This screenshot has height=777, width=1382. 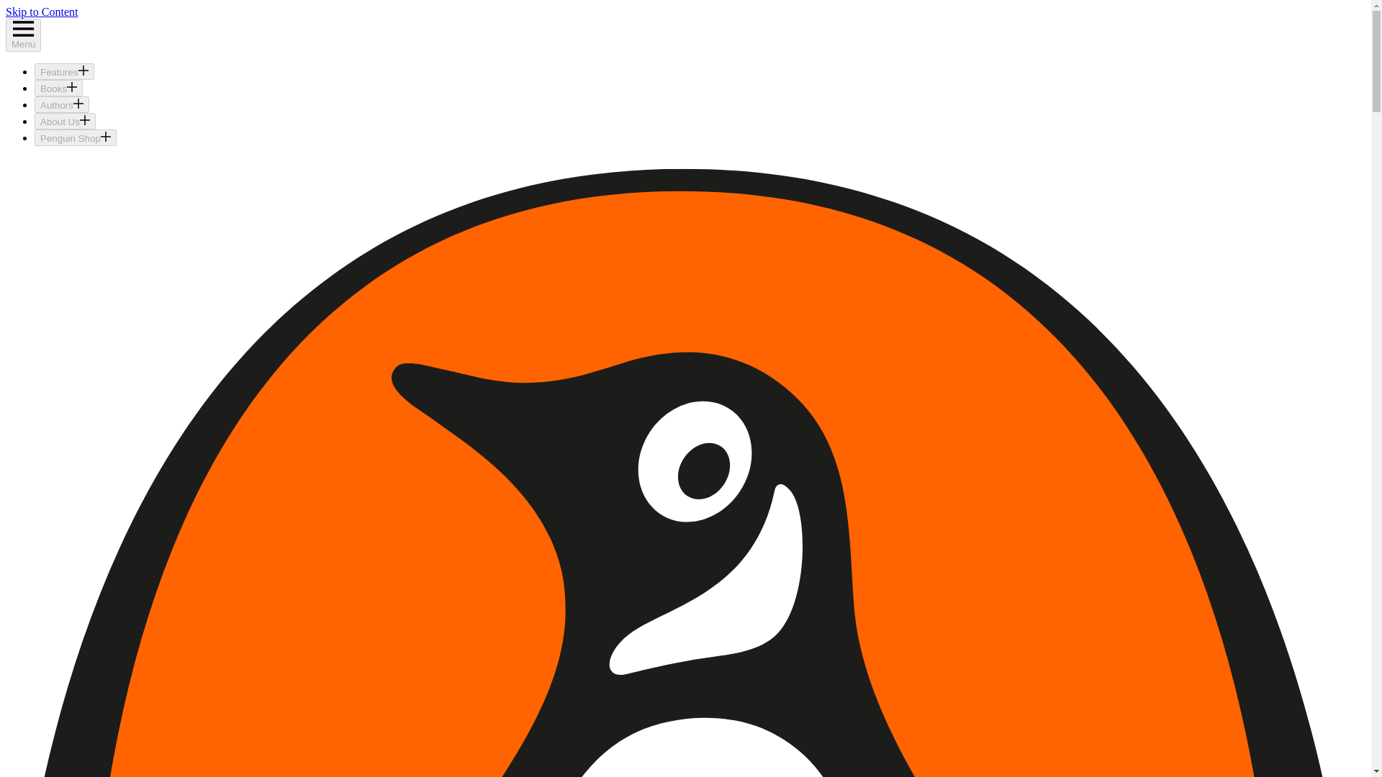 What do you see at coordinates (75, 138) in the screenshot?
I see `Penguin Shop` at bounding box center [75, 138].